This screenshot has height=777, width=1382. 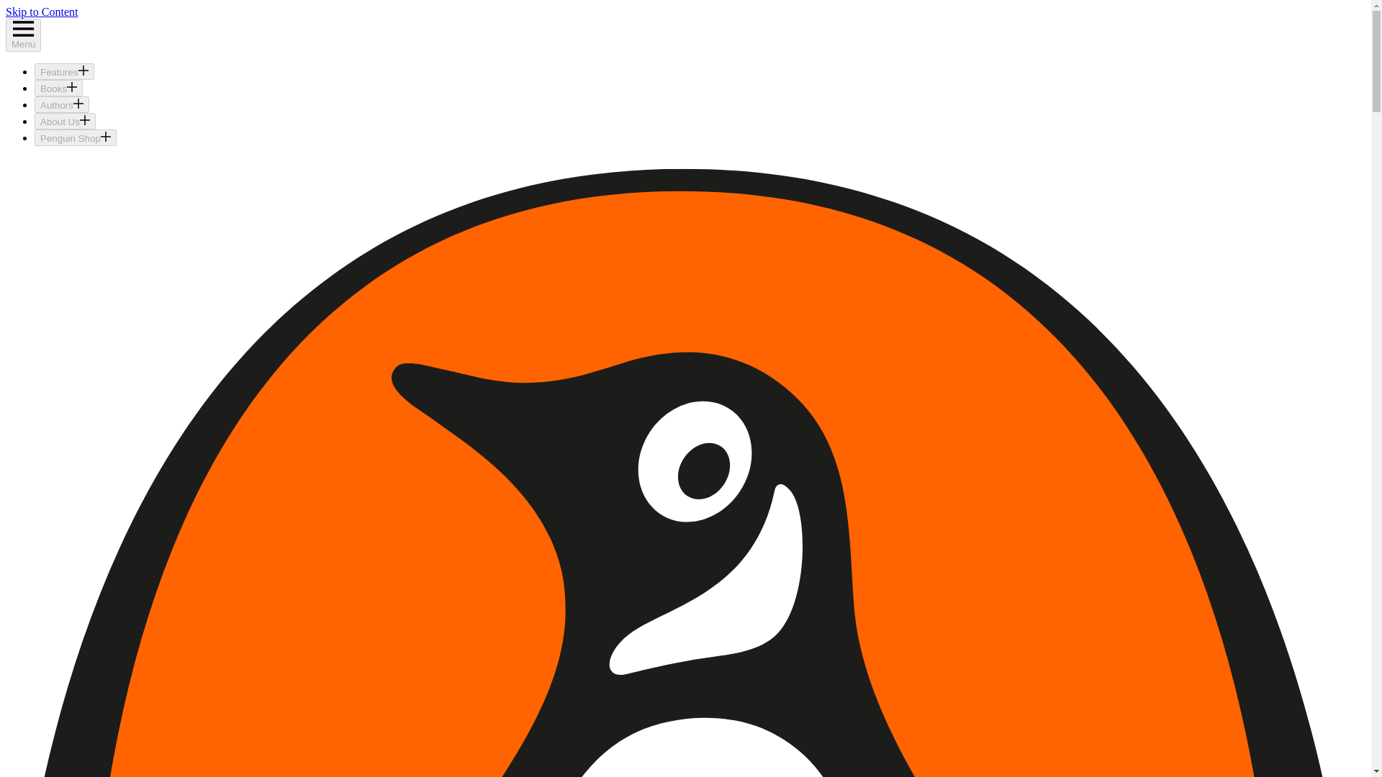 What do you see at coordinates (75, 138) in the screenshot?
I see `Penguin Shop` at bounding box center [75, 138].